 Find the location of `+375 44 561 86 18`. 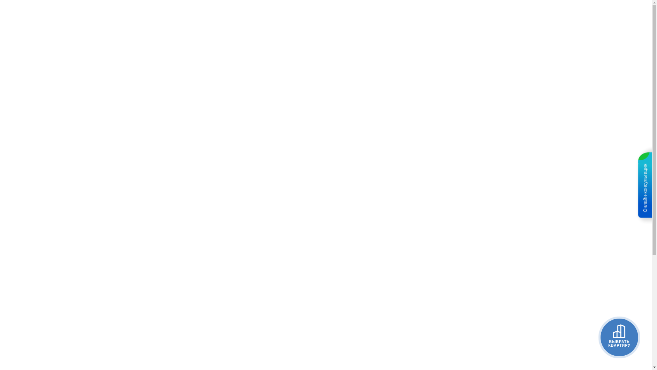

+375 44 561 86 18 is located at coordinates (289, 147).